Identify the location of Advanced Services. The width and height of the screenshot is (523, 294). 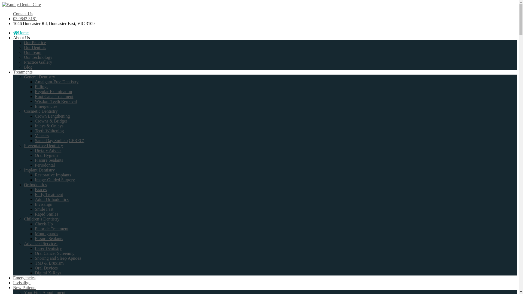
(41, 243).